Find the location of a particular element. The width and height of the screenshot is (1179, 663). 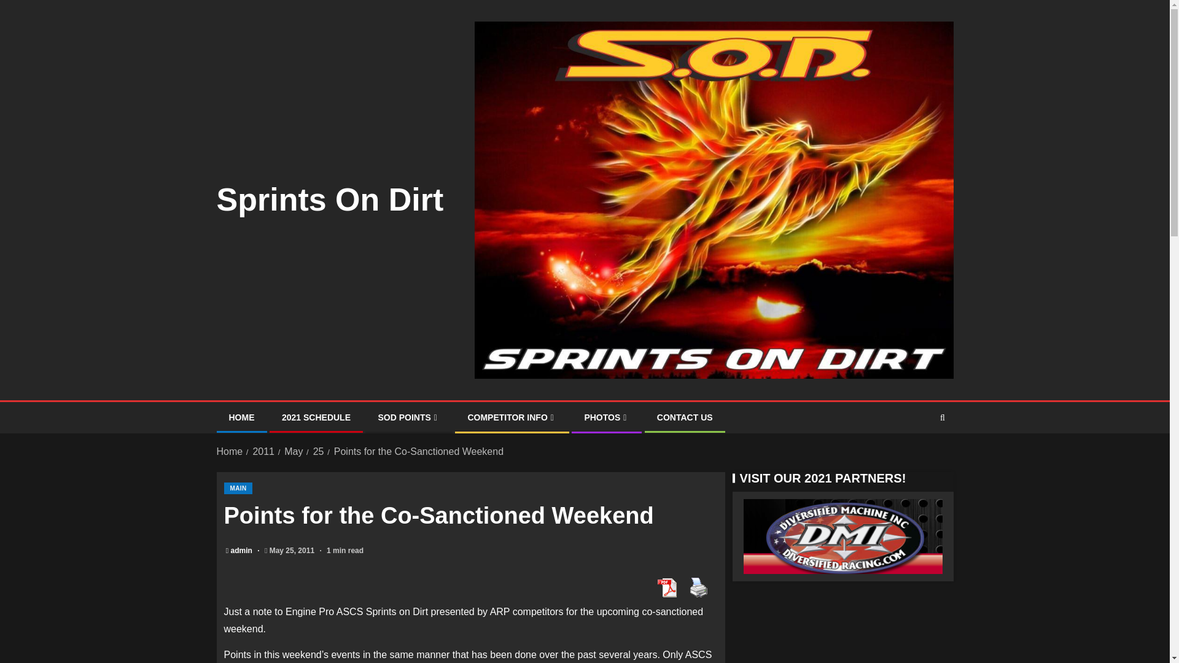

Points for the Co-Sanctioned Weekend is located at coordinates (418, 451).